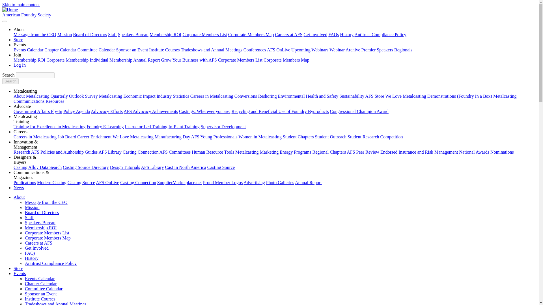 The image size is (543, 305). What do you see at coordinates (29, 60) in the screenshot?
I see `Membership ROI` at bounding box center [29, 60].